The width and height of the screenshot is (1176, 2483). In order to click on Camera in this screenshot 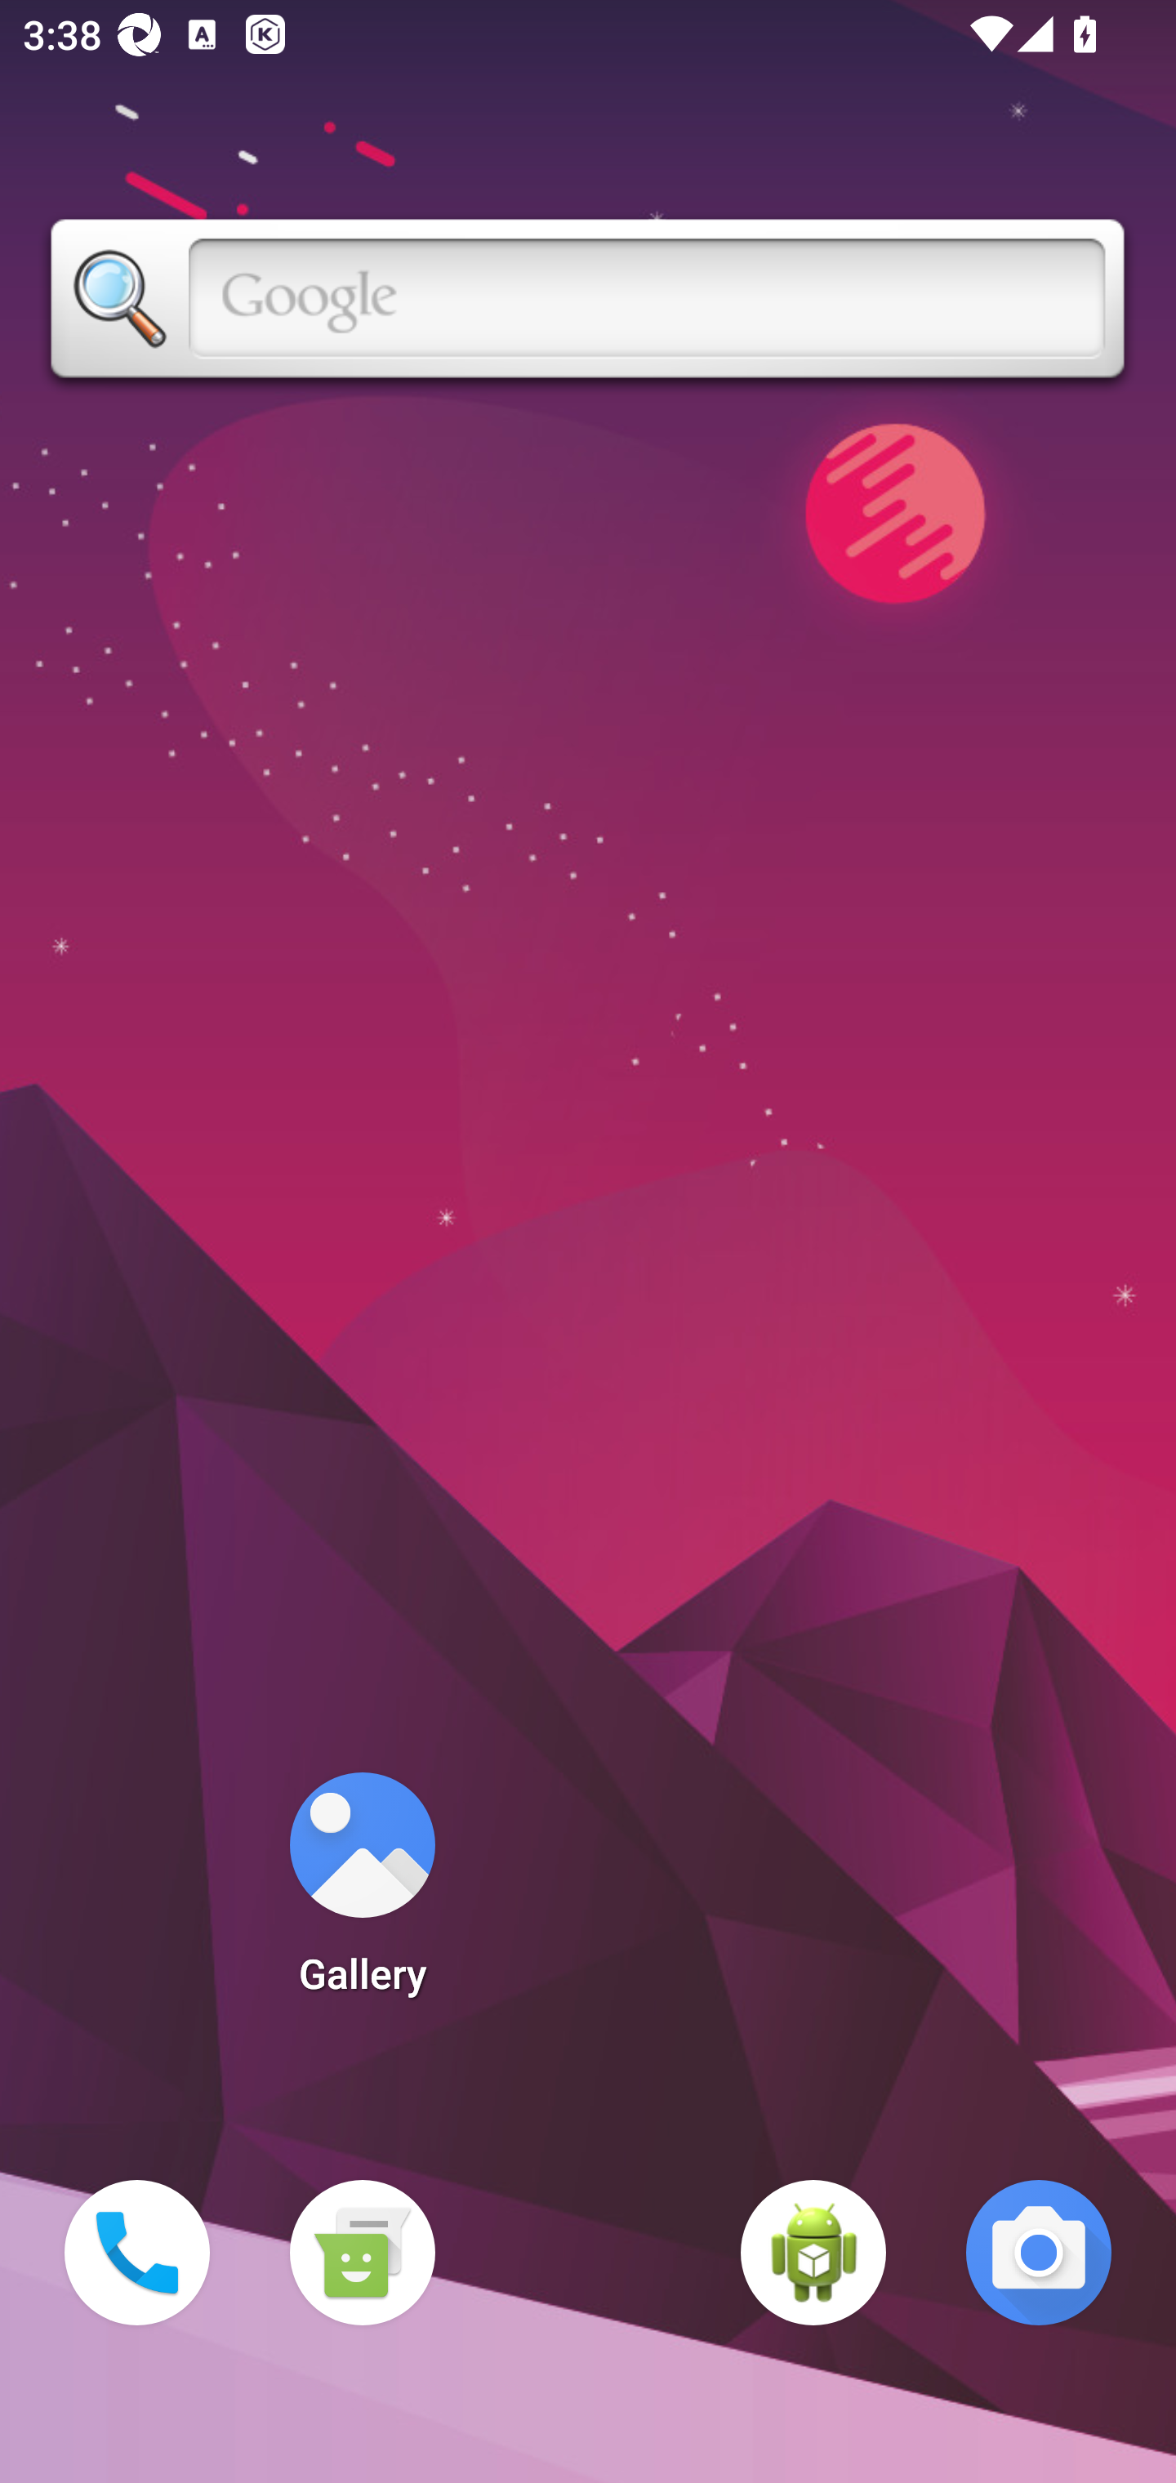, I will do `click(1039, 2253)`.